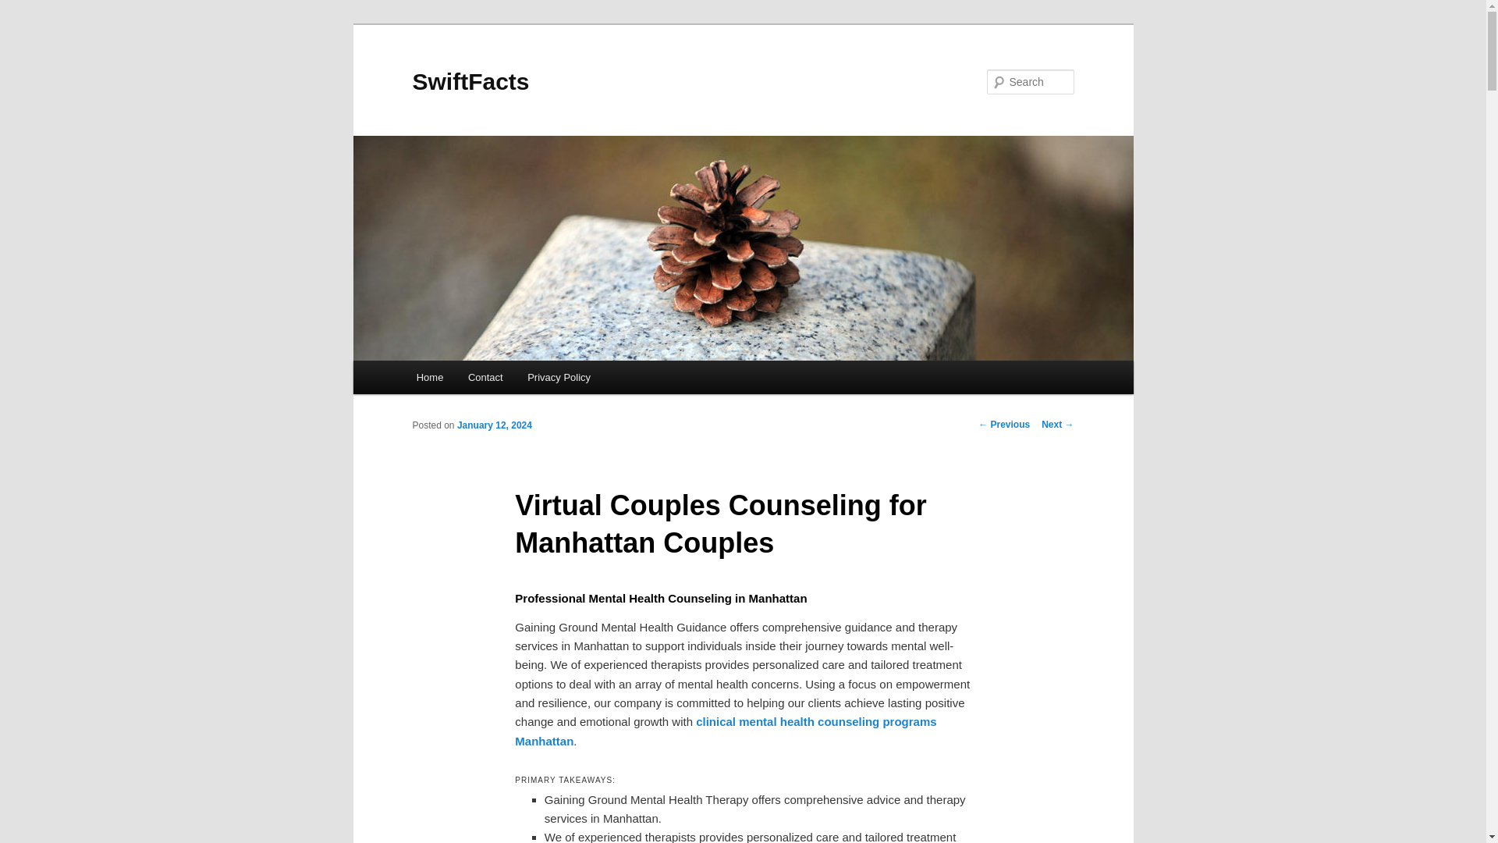 The height and width of the screenshot is (843, 1498). I want to click on January 12, 2024, so click(494, 425).